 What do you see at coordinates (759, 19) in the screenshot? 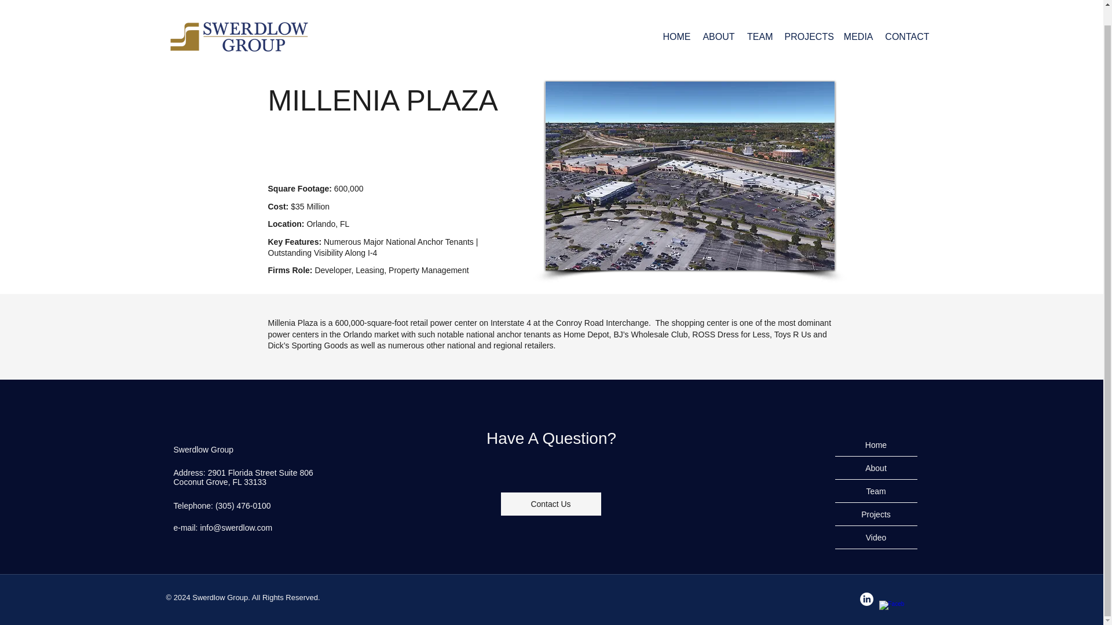
I see `TEAM` at bounding box center [759, 19].